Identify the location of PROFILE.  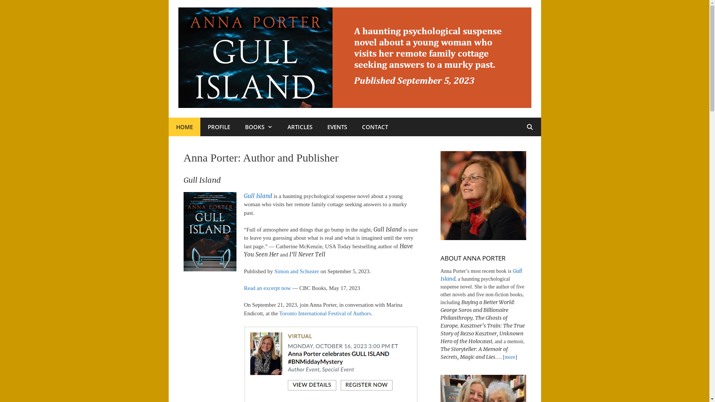
(219, 127).